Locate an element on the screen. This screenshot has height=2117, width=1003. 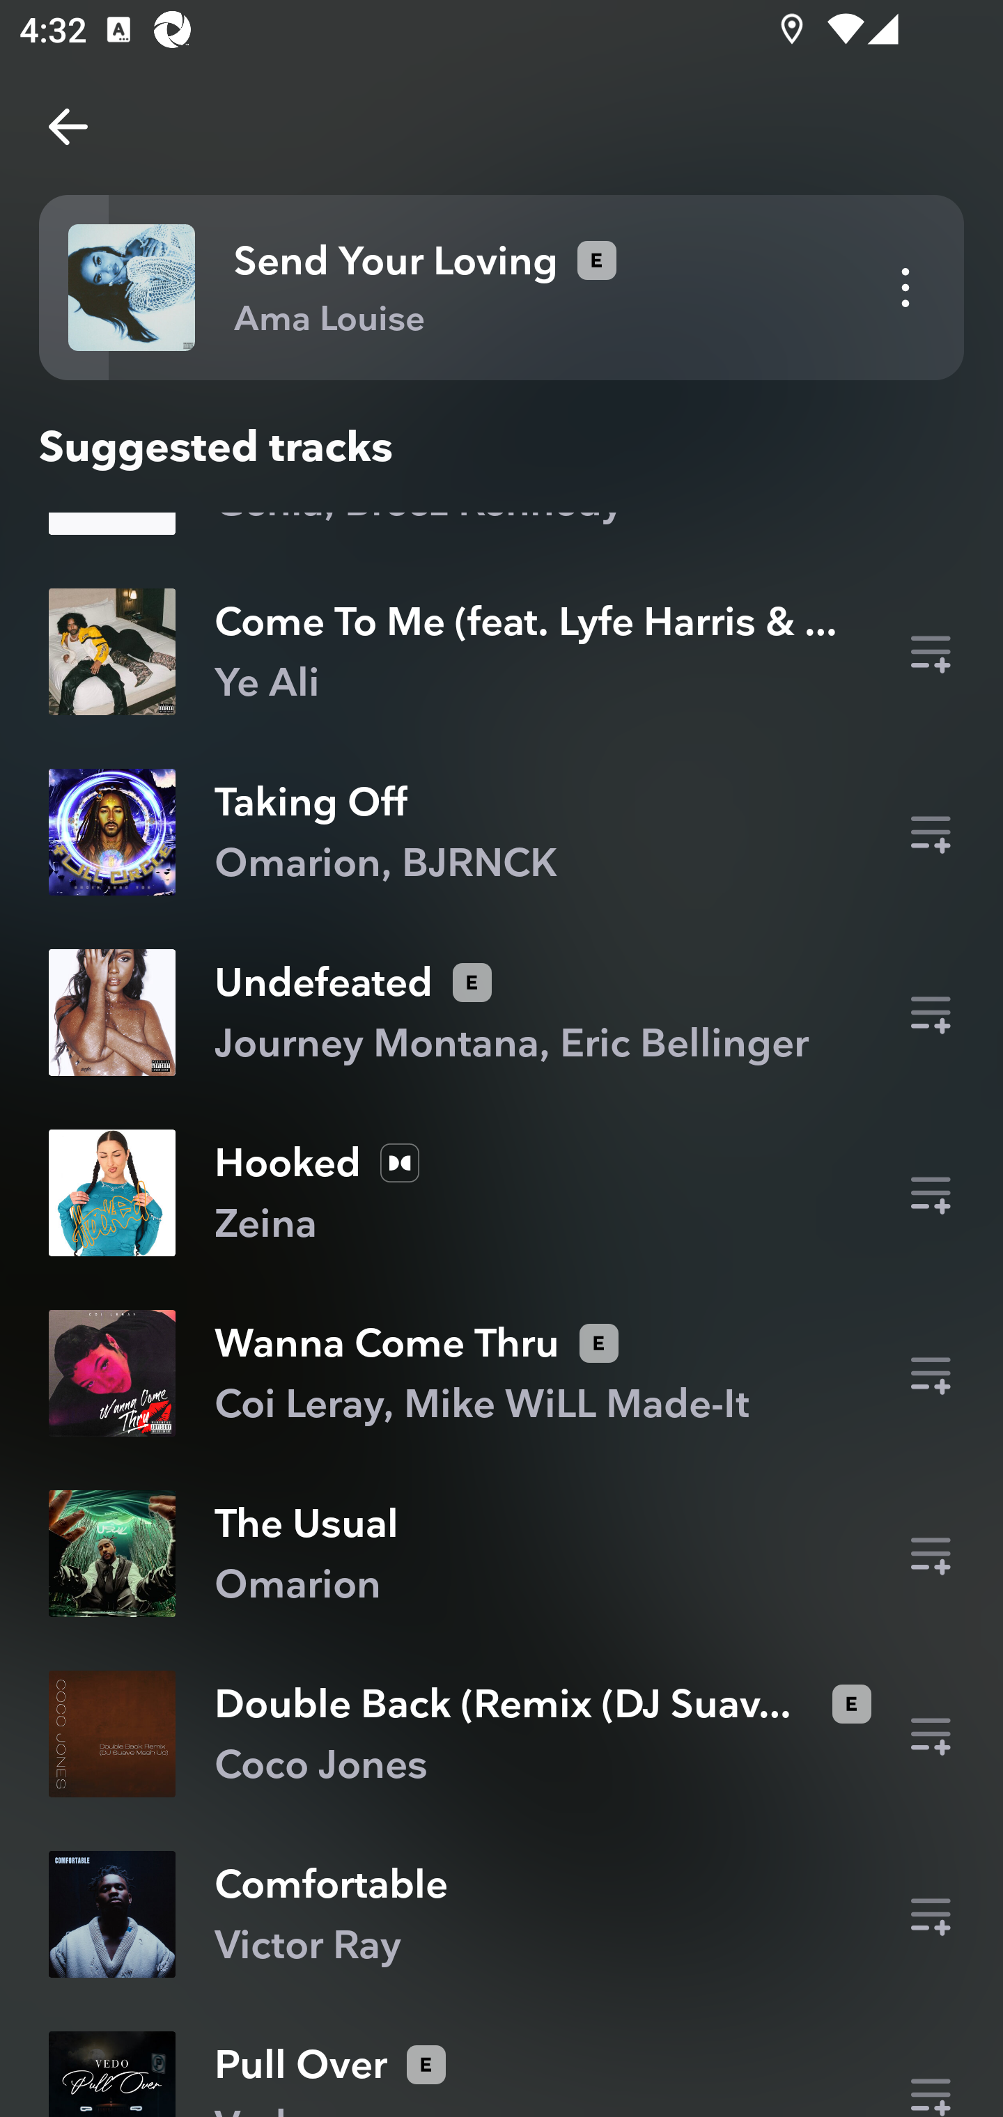
Send Your Loving Ama Louise is located at coordinates (501, 288).